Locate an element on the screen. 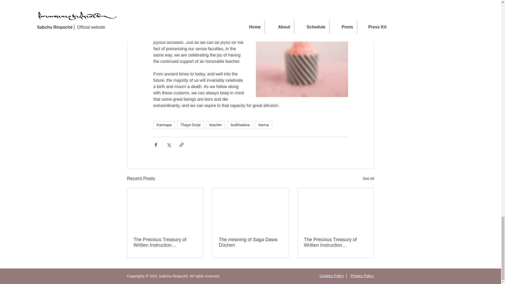 The image size is (505, 284). Privacy Policy is located at coordinates (362, 276).